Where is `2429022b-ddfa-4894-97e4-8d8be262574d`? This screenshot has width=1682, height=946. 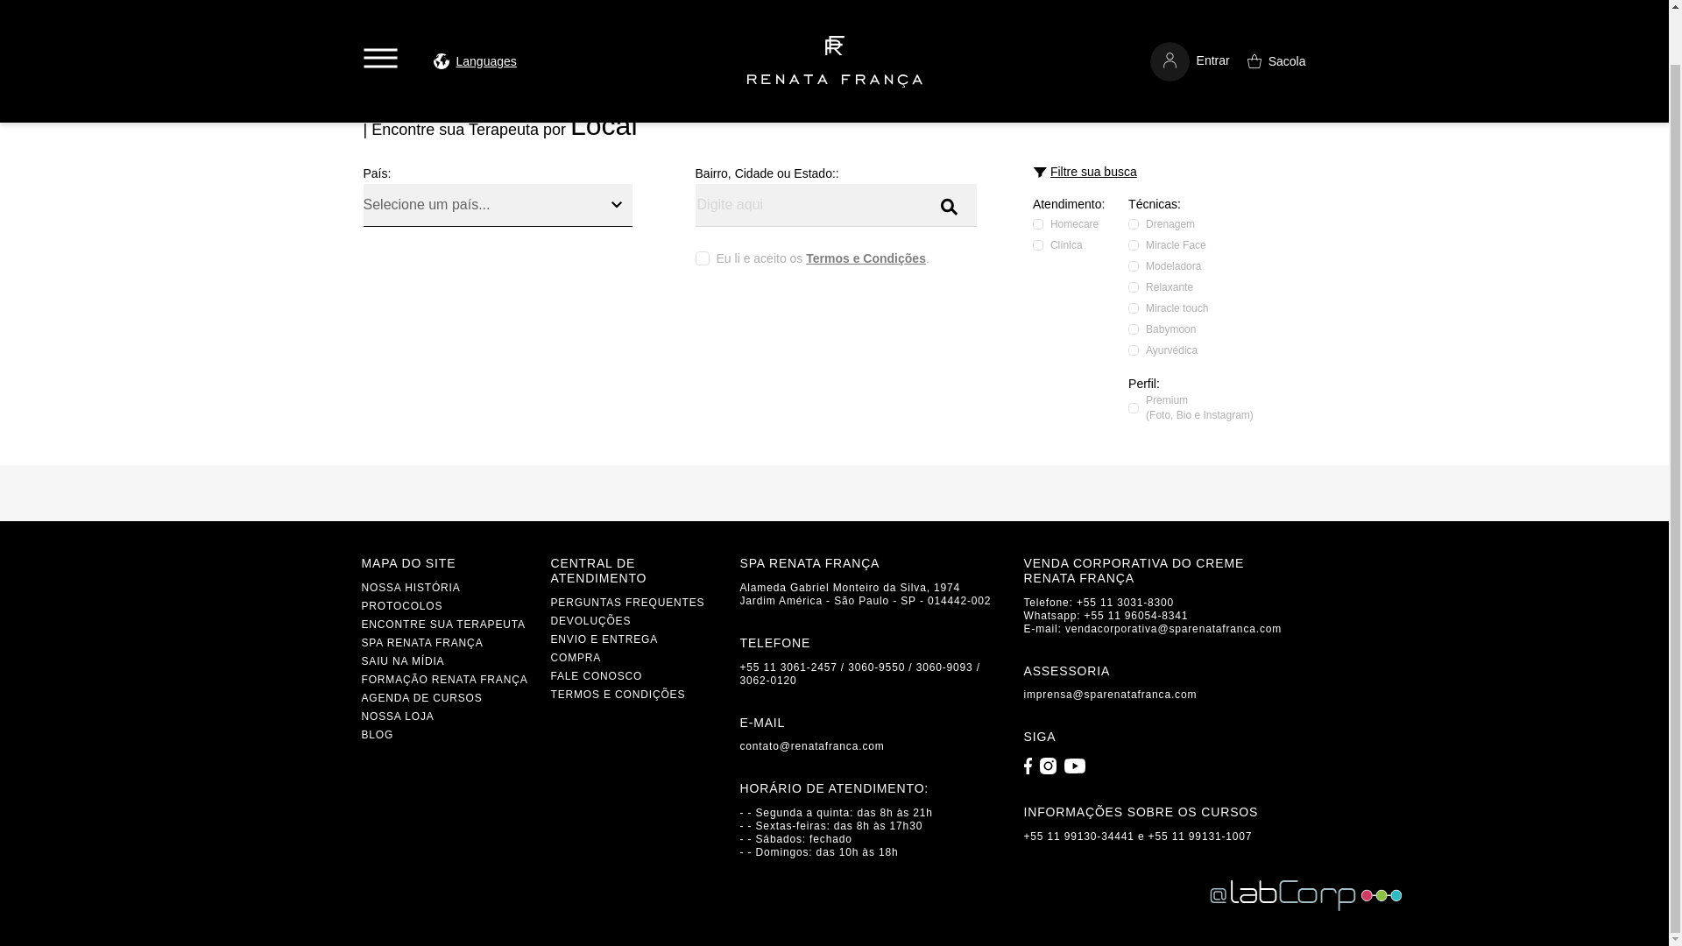
2429022b-ddfa-4894-97e4-8d8be262574d is located at coordinates (1134, 350).